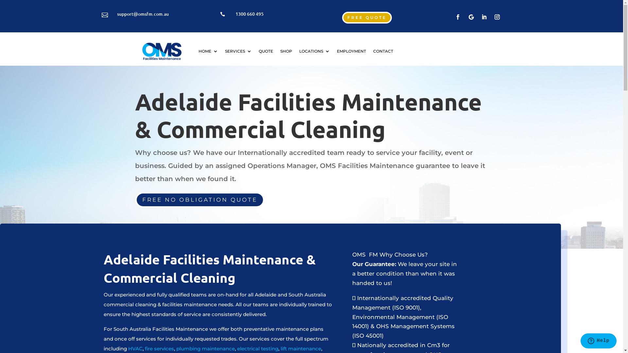  What do you see at coordinates (143, 14) in the screenshot?
I see `support@omsfm.com.au` at bounding box center [143, 14].